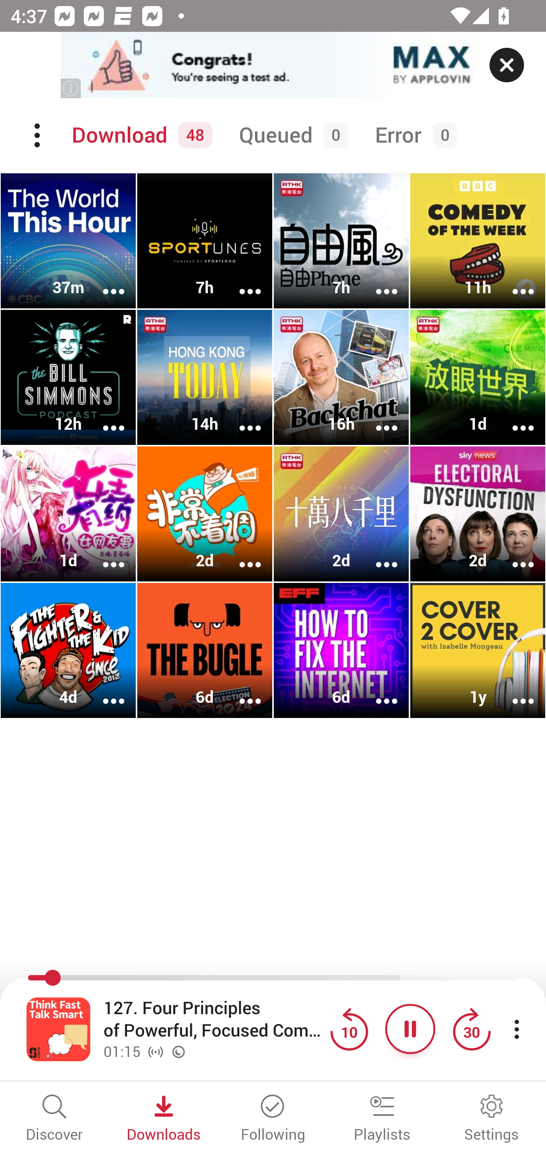 This screenshot has height=1153, width=546. I want to click on app-monetization, so click(273, 66).